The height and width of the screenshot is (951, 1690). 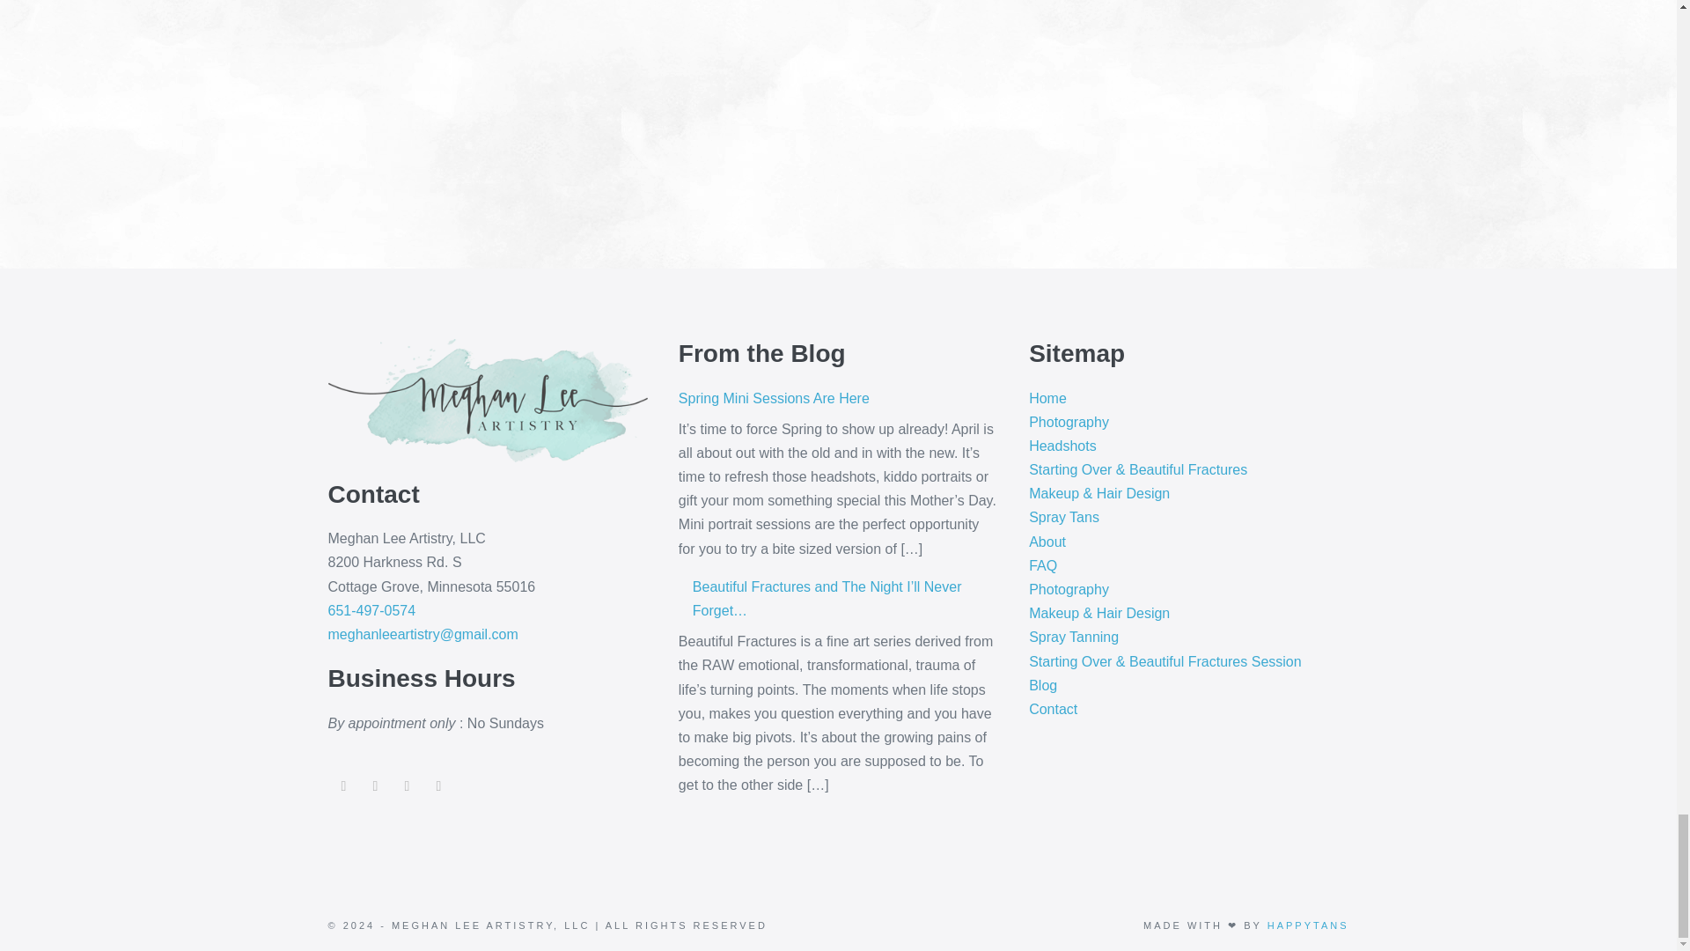 I want to click on Instagram, so click(x=407, y=786).